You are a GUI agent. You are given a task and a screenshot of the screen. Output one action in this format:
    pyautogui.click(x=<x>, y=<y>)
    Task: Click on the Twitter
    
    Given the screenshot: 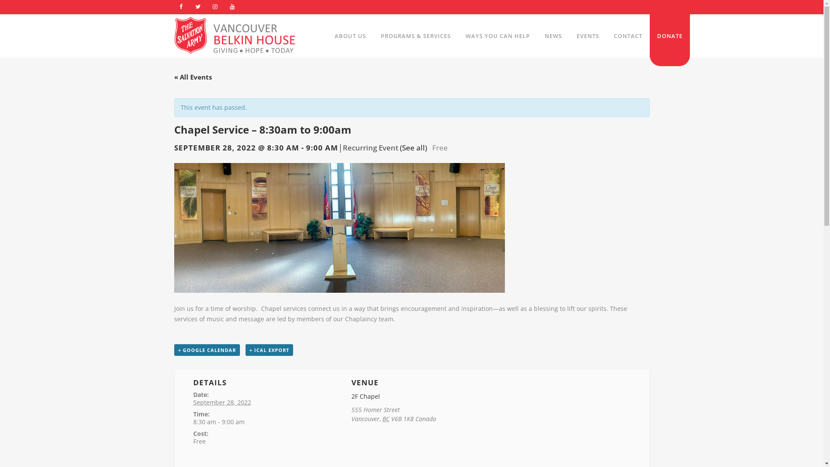 What is the action you would take?
    pyautogui.click(x=198, y=7)
    